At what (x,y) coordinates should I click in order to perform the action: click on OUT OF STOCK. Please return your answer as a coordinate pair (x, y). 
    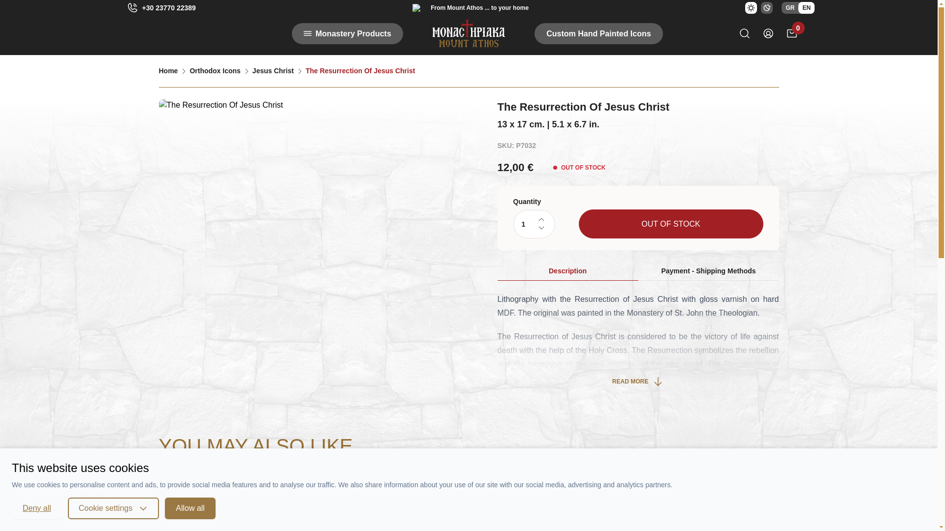
    Looking at the image, I should click on (671, 223).